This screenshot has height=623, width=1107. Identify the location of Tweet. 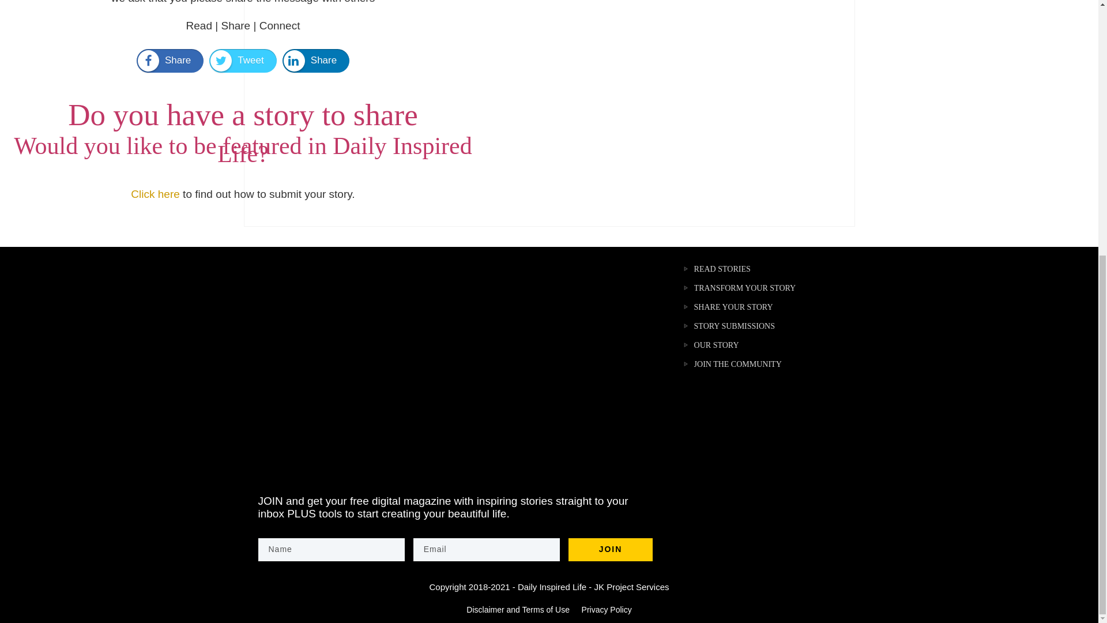
(242, 61).